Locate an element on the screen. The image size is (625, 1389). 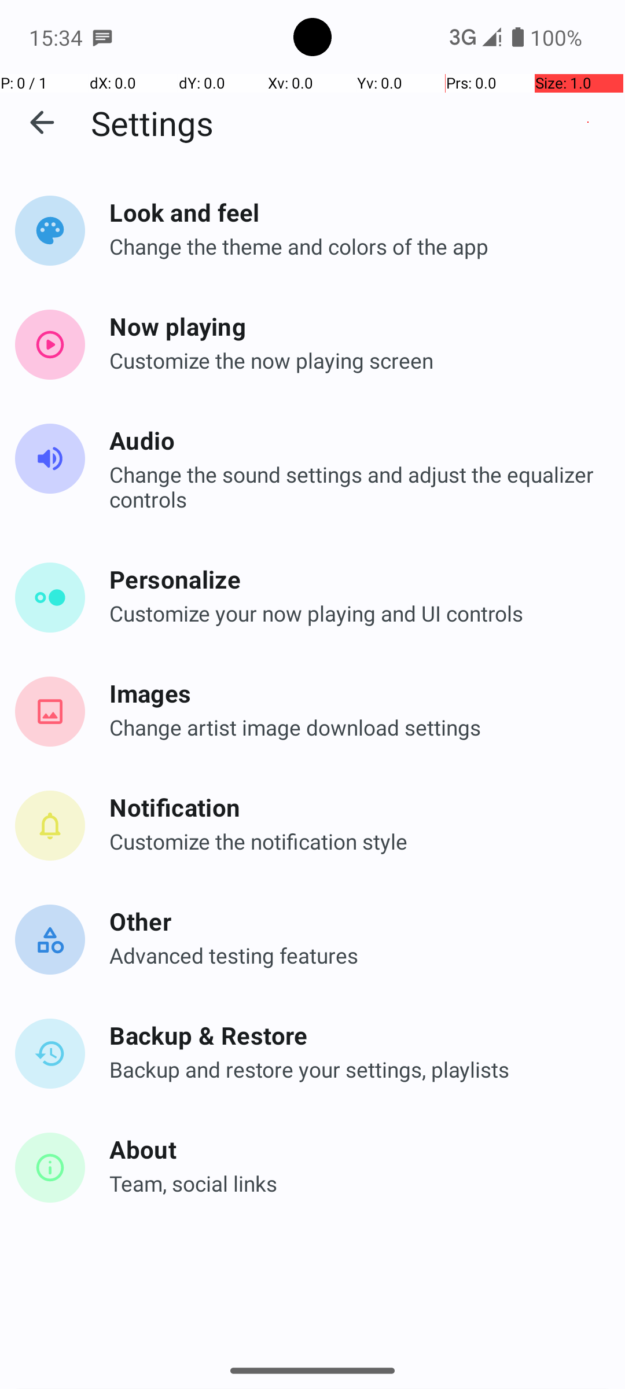
Backup and restore your settings, playlists is located at coordinates (354, 1070).